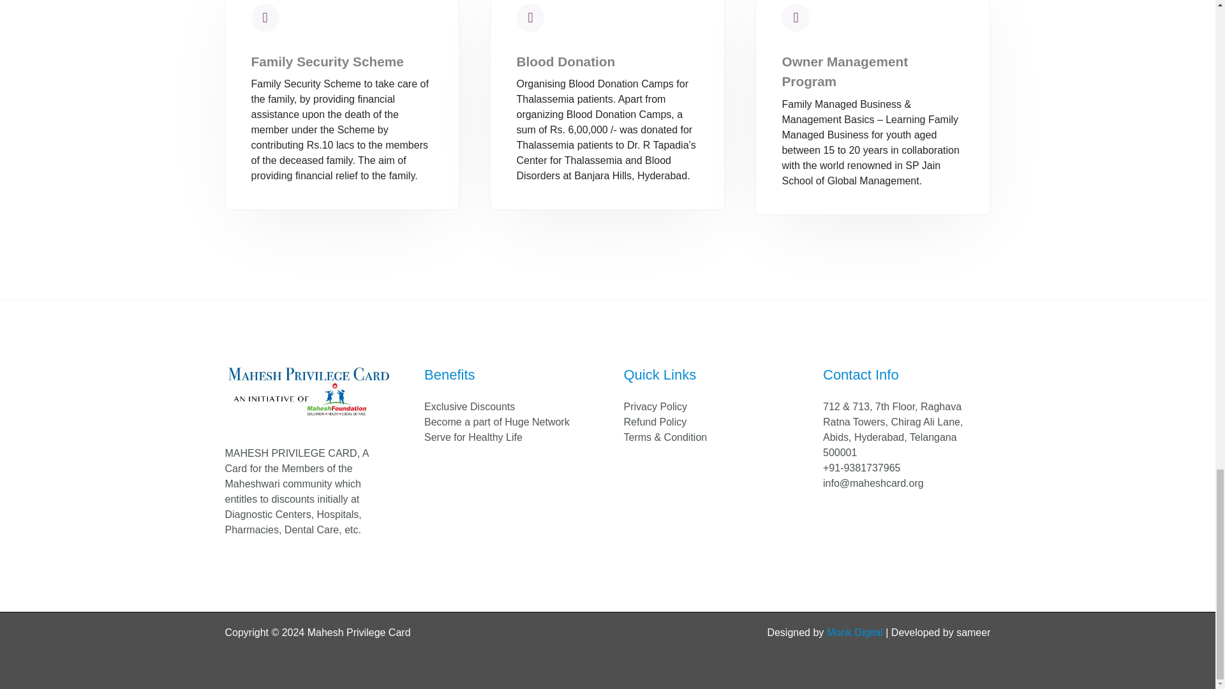 Image resolution: width=1225 pixels, height=689 pixels. I want to click on sameer, so click(973, 632).